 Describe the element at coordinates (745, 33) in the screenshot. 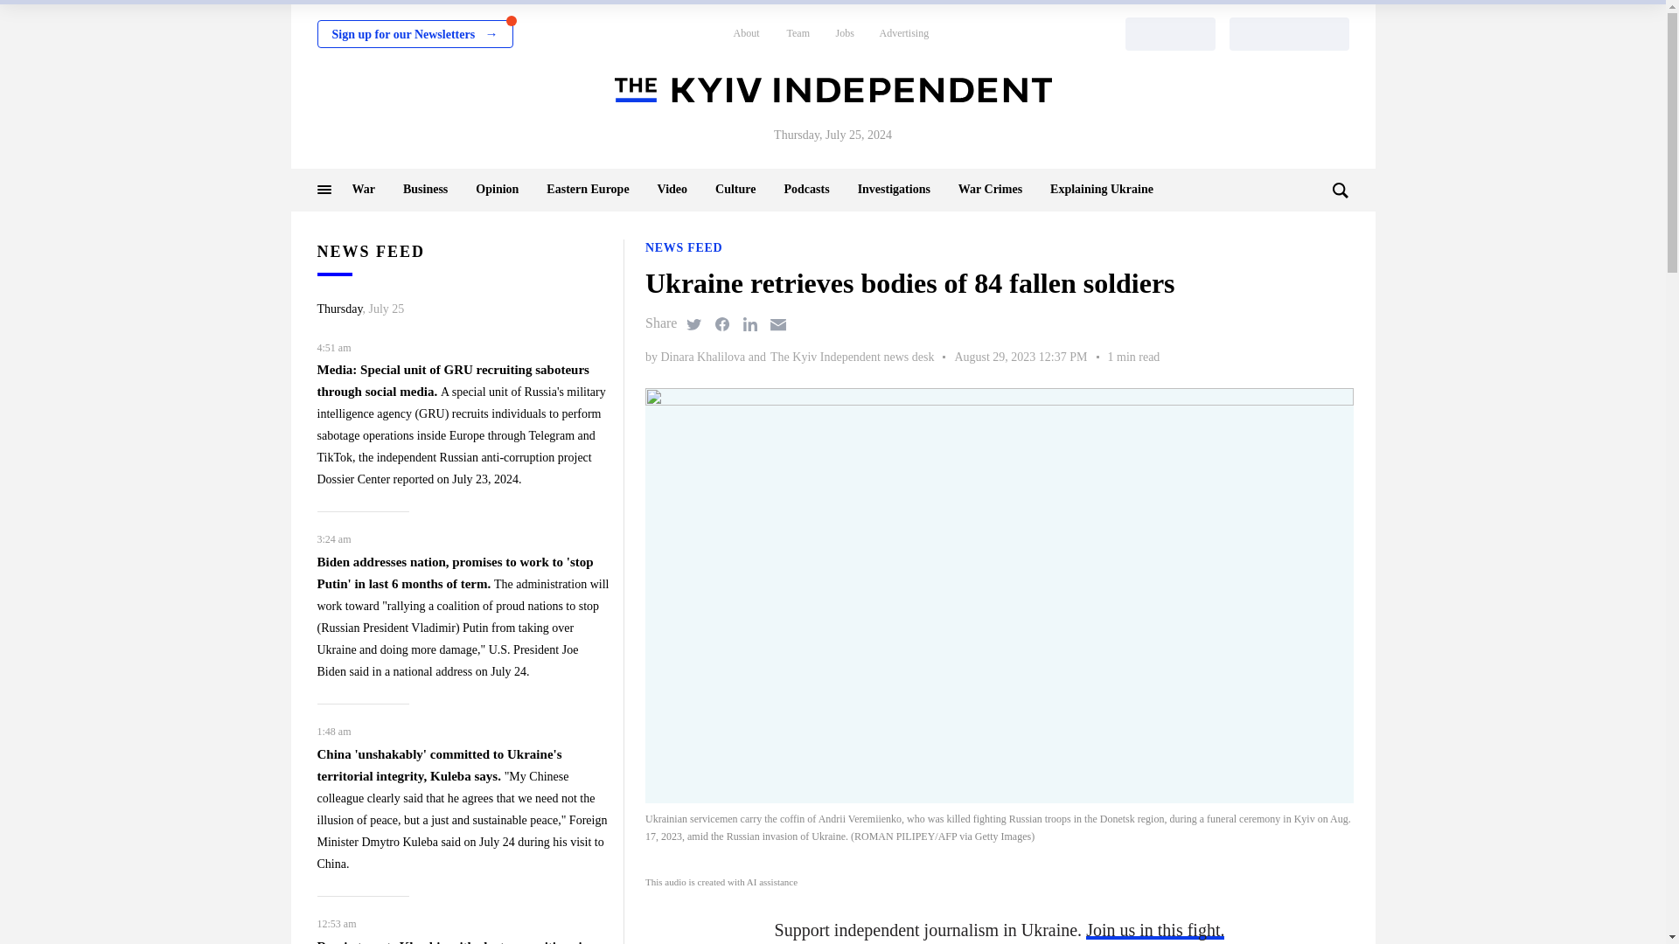

I see `About` at that location.